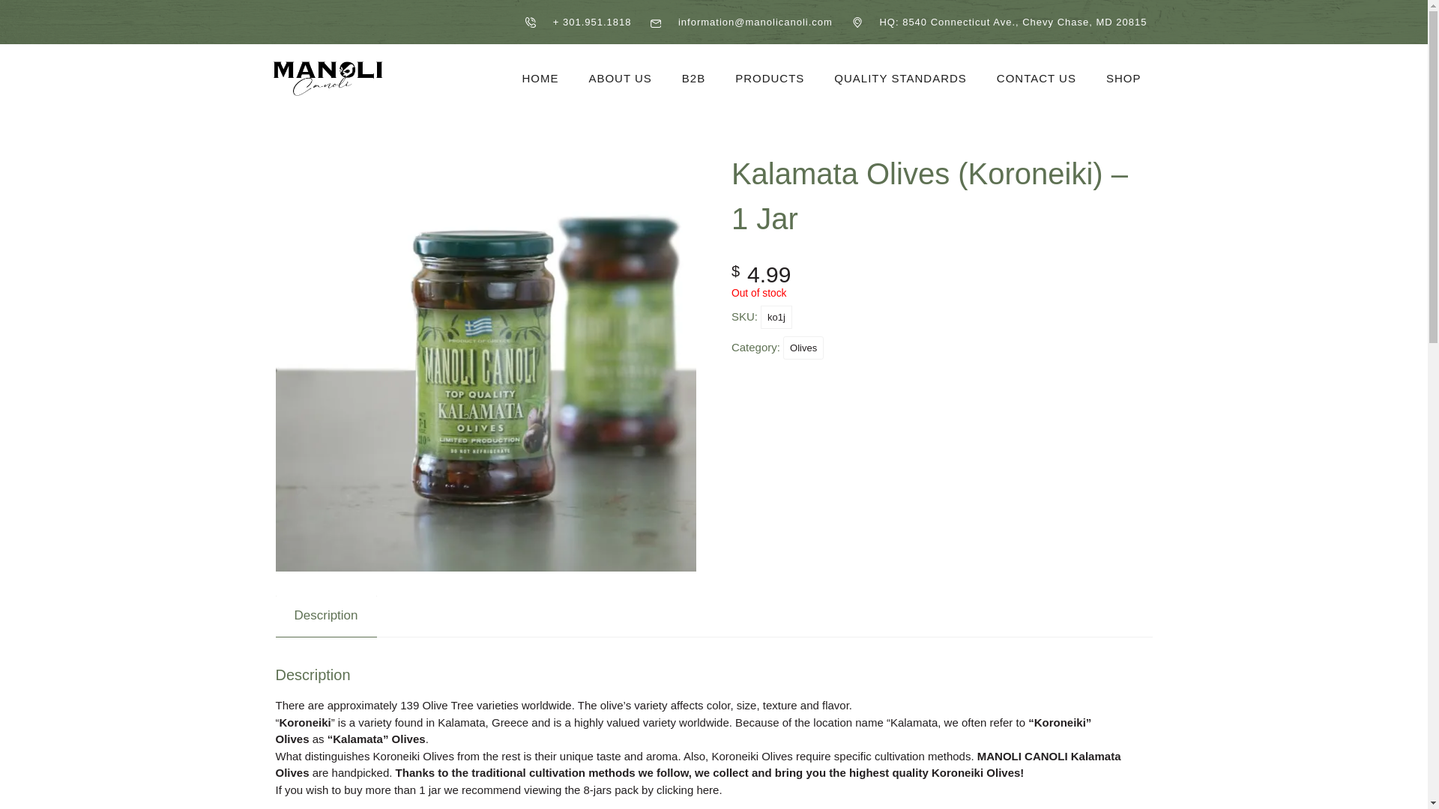 The height and width of the screenshot is (809, 1439). What do you see at coordinates (1036, 57) in the screenshot?
I see `CONTACT US` at bounding box center [1036, 57].